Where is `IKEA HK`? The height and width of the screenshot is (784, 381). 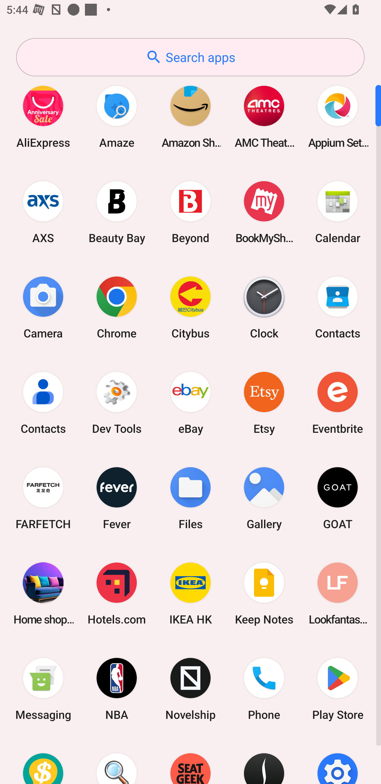
IKEA HK is located at coordinates (190, 593).